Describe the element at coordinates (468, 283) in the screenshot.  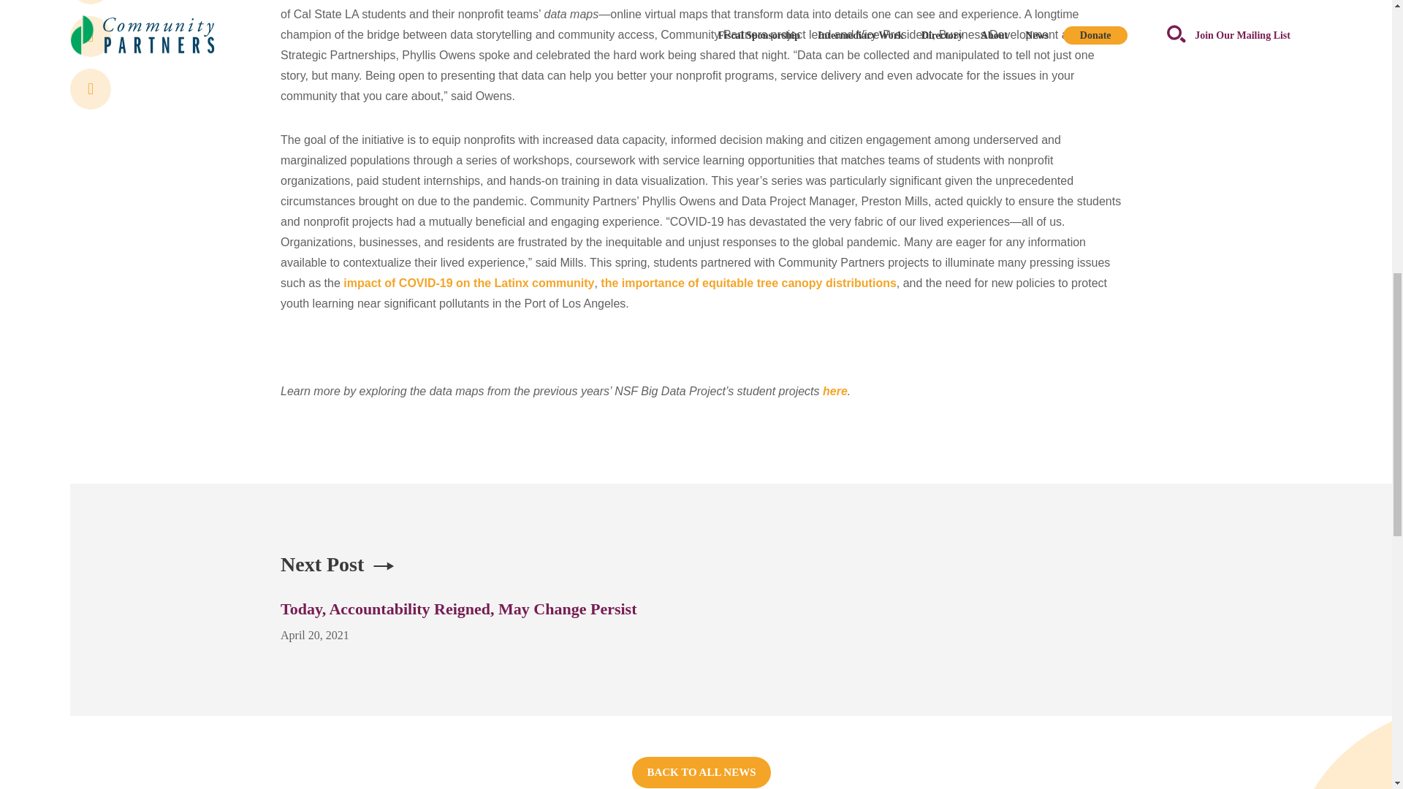
I see `impact of COVID-19 on the Latinx community` at that location.